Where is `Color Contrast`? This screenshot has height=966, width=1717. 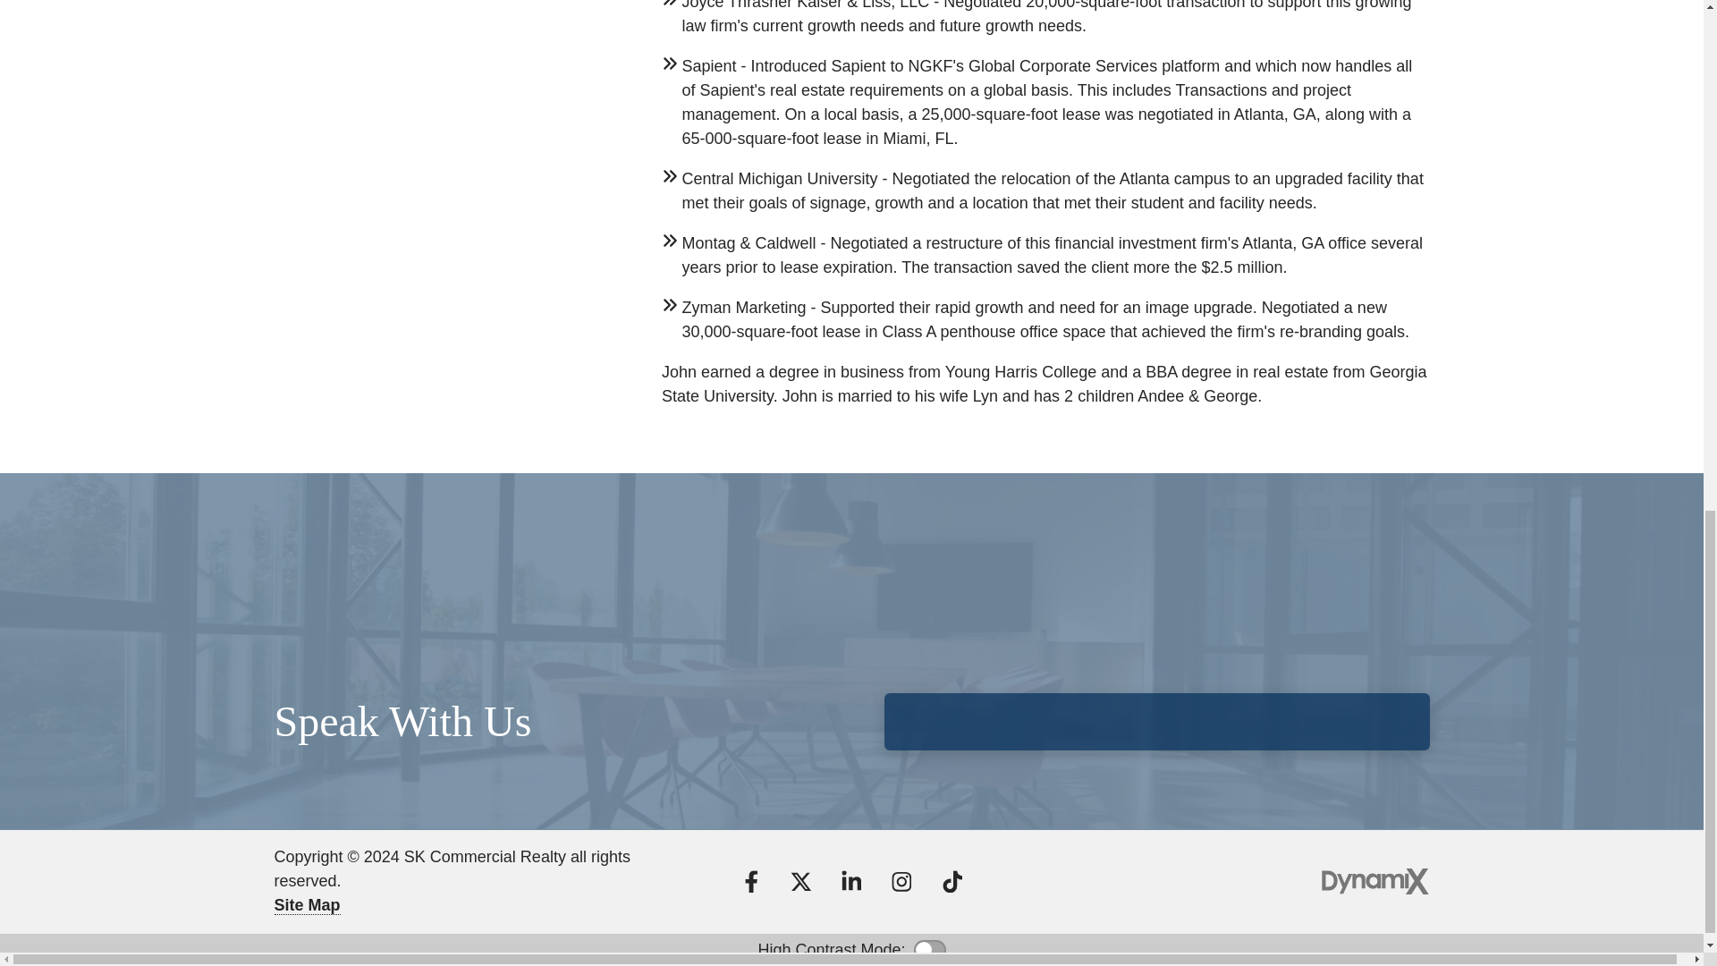 Color Contrast is located at coordinates (929, 950).